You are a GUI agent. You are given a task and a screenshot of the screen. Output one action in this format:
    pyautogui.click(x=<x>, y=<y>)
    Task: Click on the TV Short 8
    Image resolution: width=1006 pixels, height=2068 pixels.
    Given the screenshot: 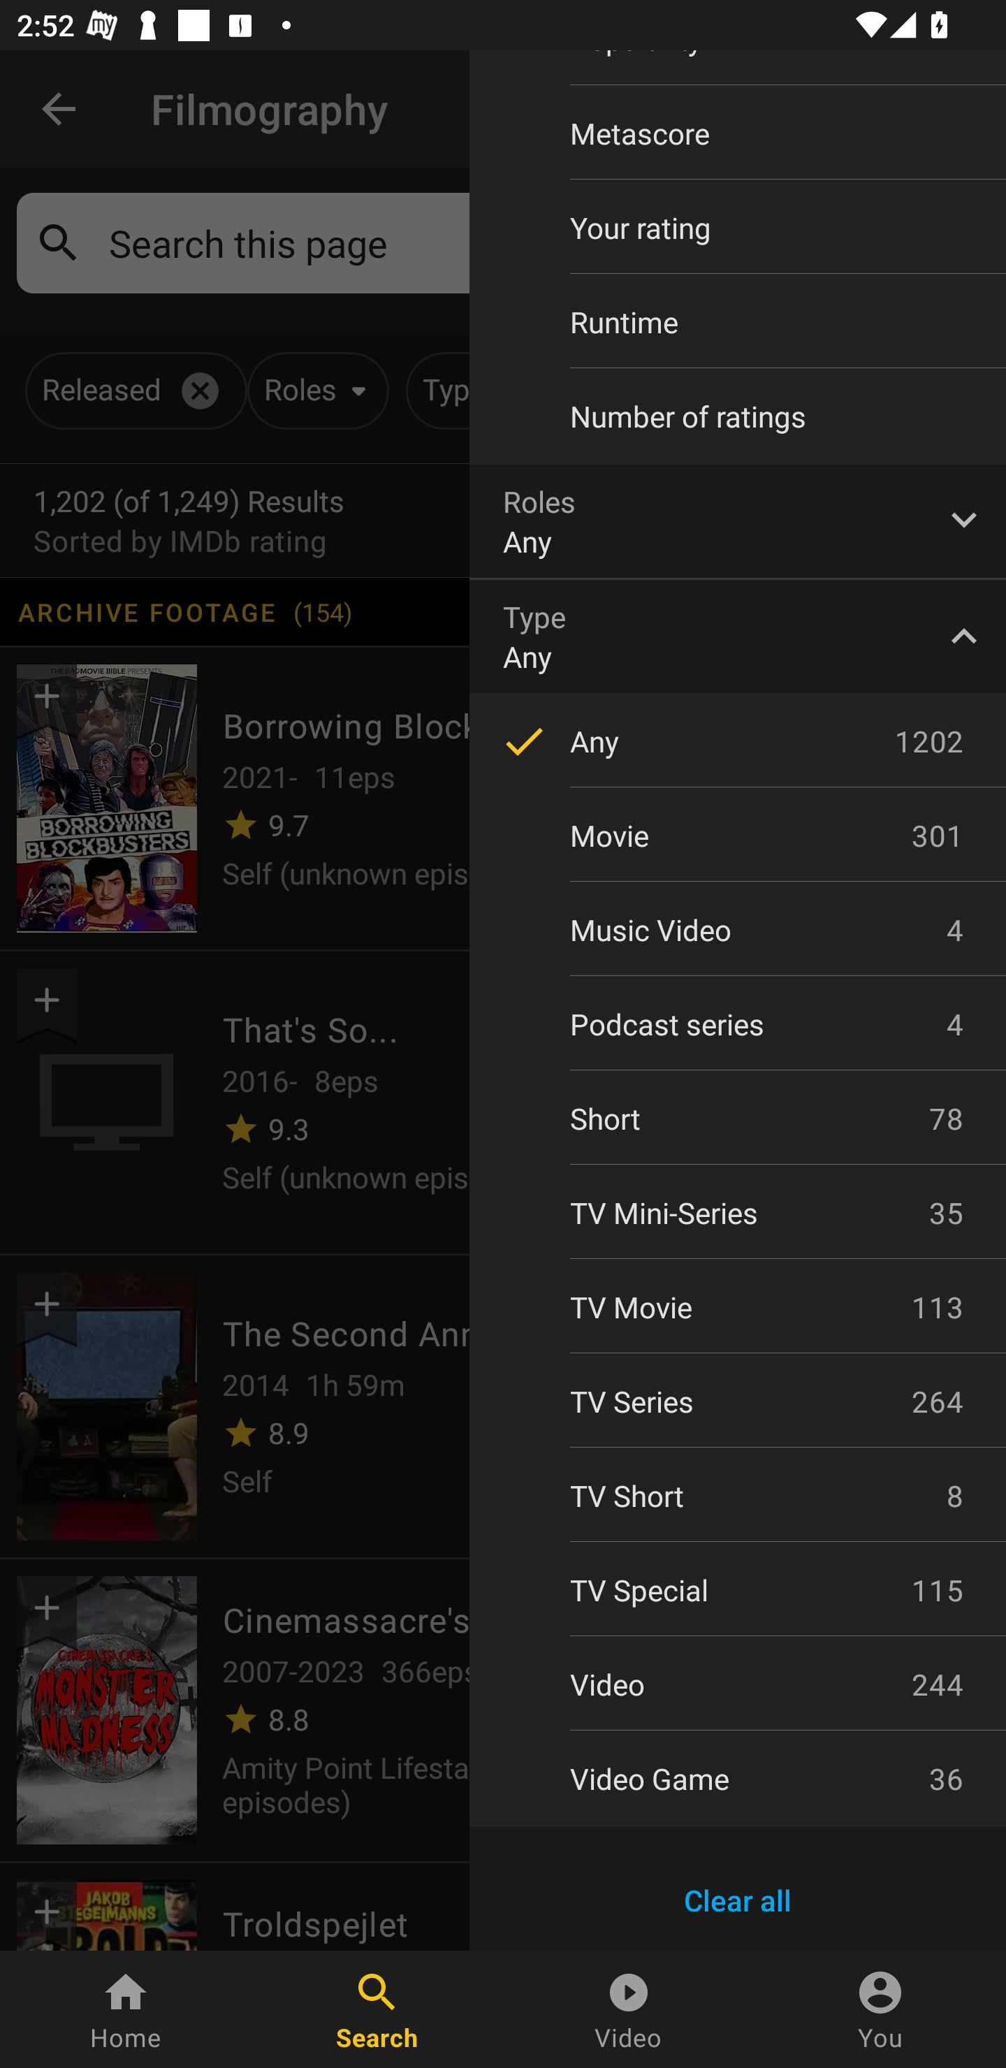 What is the action you would take?
    pyautogui.click(x=738, y=1496)
    